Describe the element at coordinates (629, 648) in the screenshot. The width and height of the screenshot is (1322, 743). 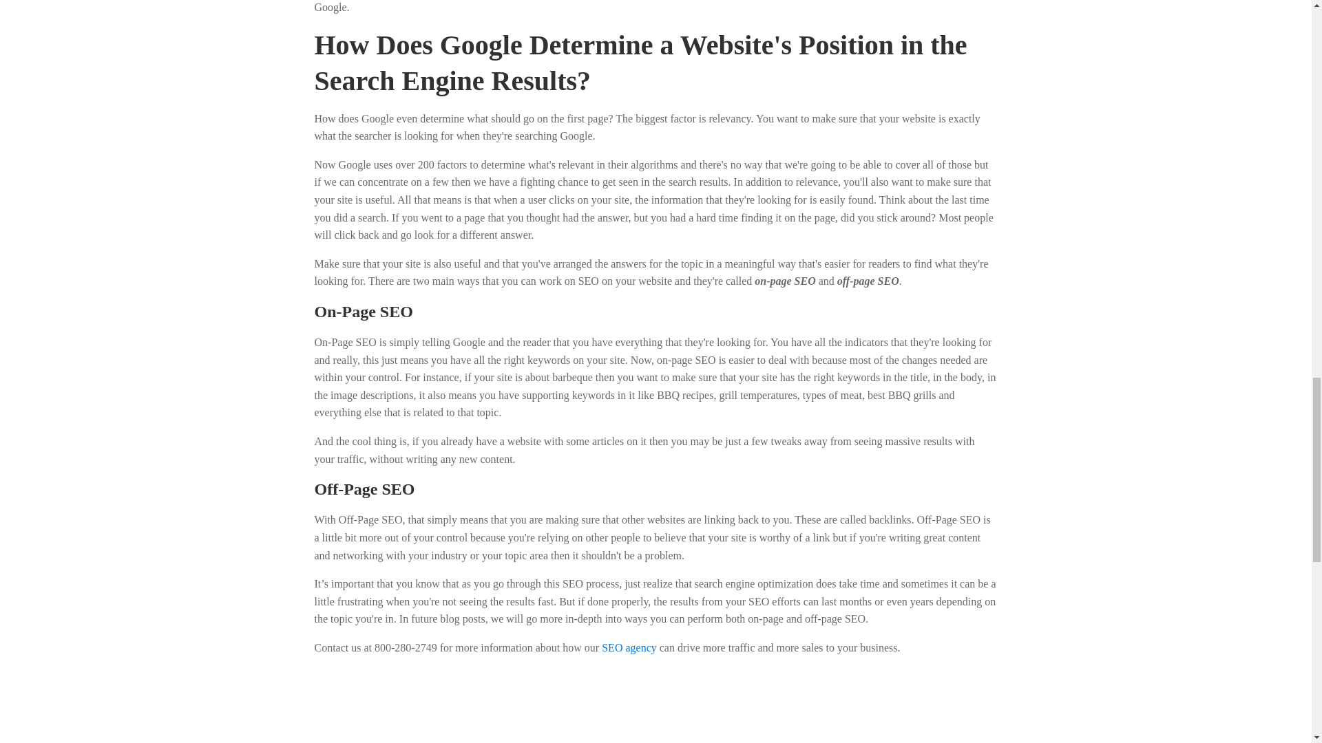
I see `SEO agency` at that location.